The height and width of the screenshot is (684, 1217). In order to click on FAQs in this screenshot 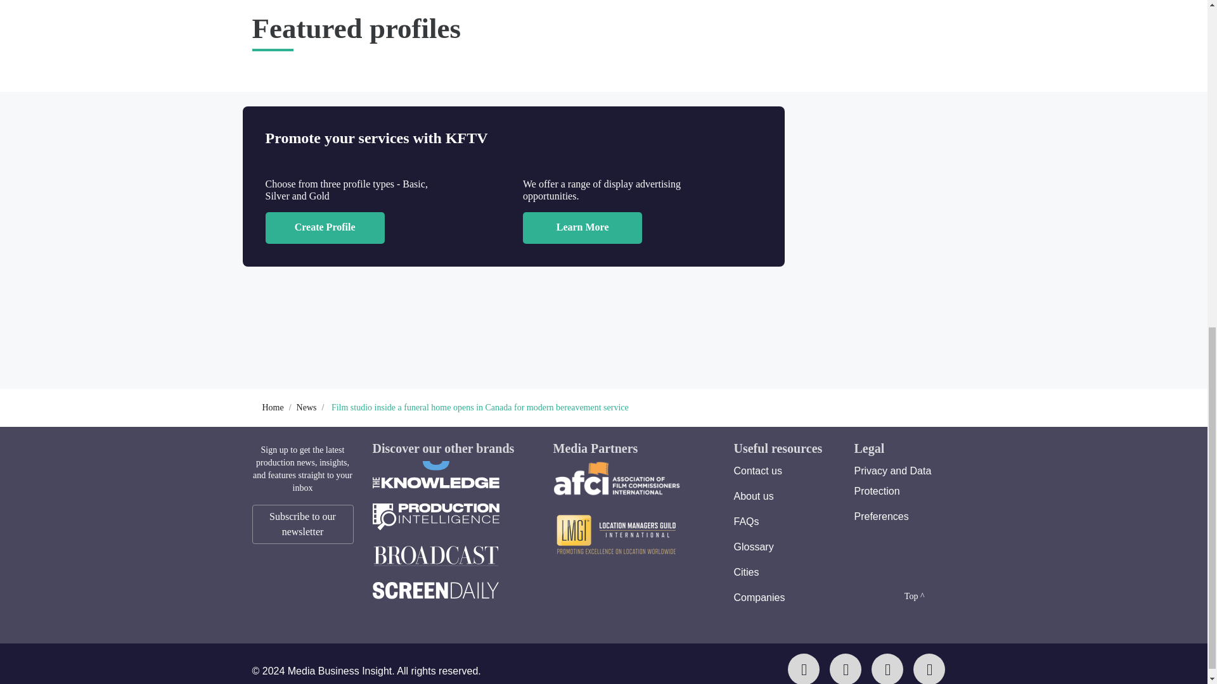, I will do `click(747, 521)`.